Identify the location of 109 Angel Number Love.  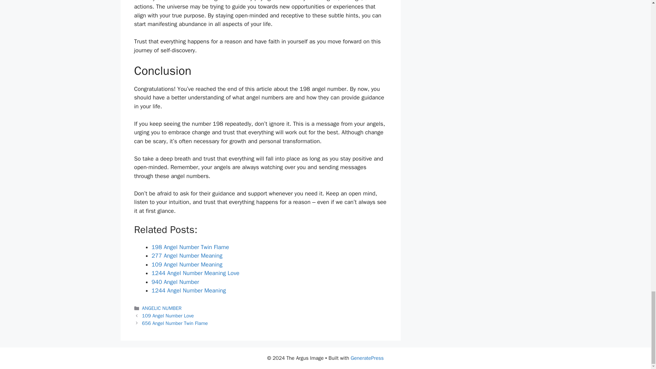
(168, 316).